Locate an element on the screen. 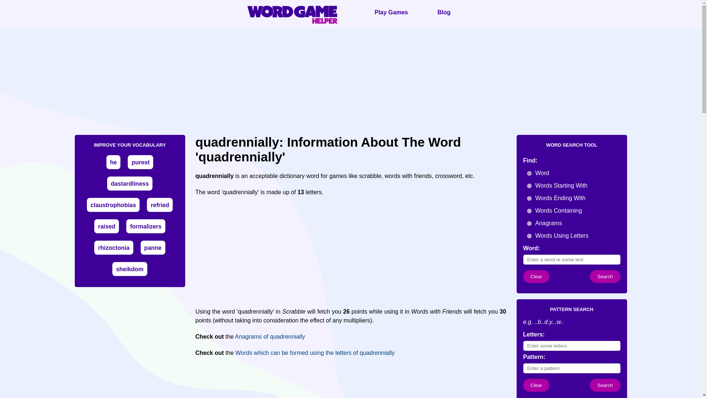 The image size is (707, 398). he is located at coordinates (113, 162).